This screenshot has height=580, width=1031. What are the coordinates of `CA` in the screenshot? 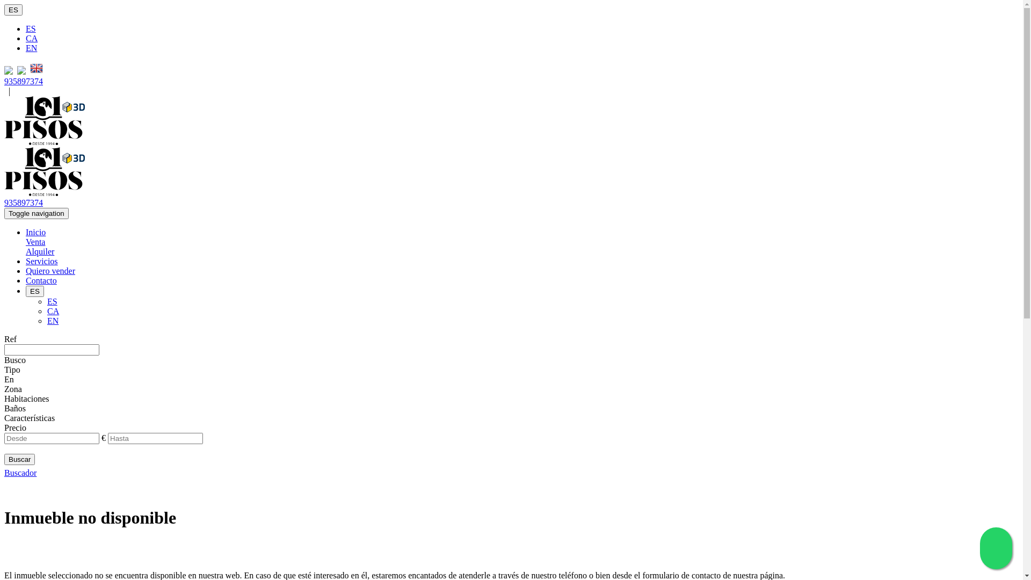 It's located at (32, 39).